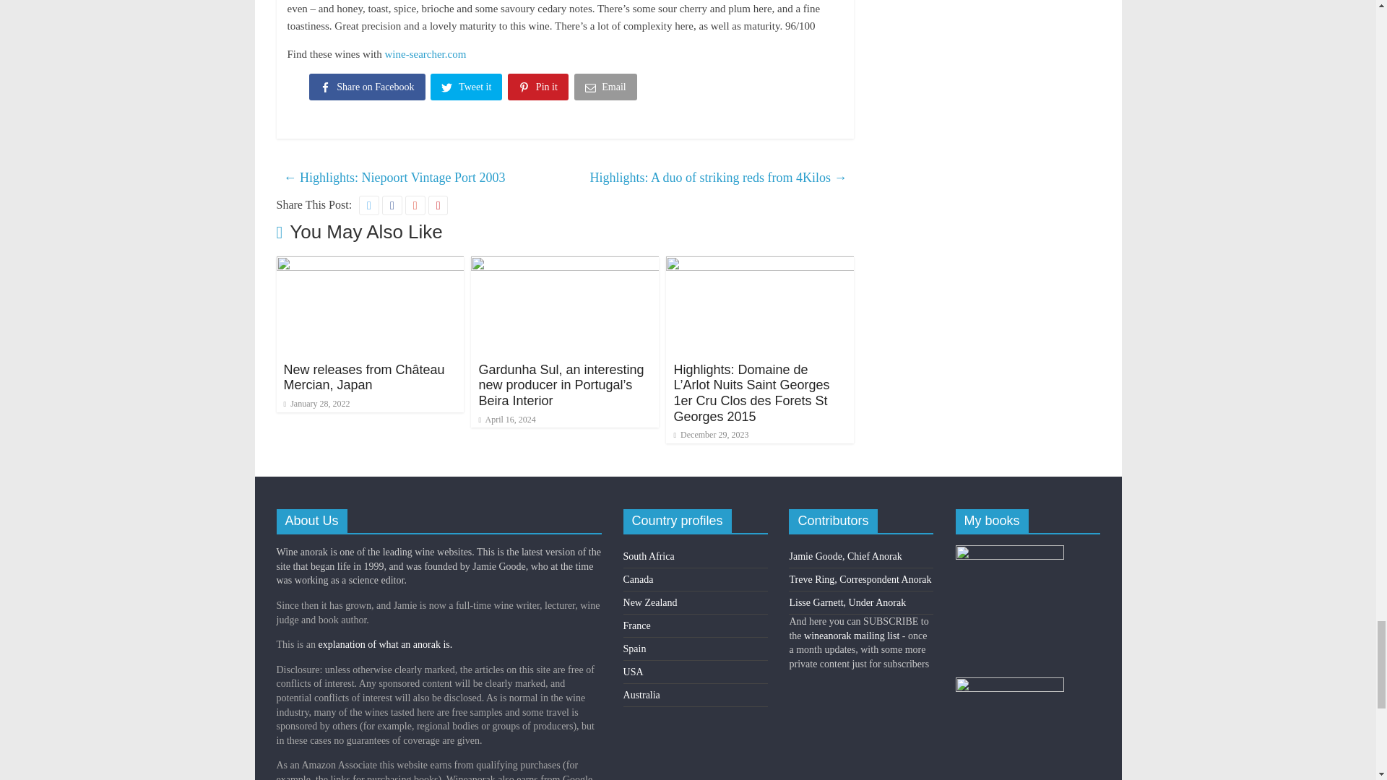  I want to click on Tweet, so click(467, 90).